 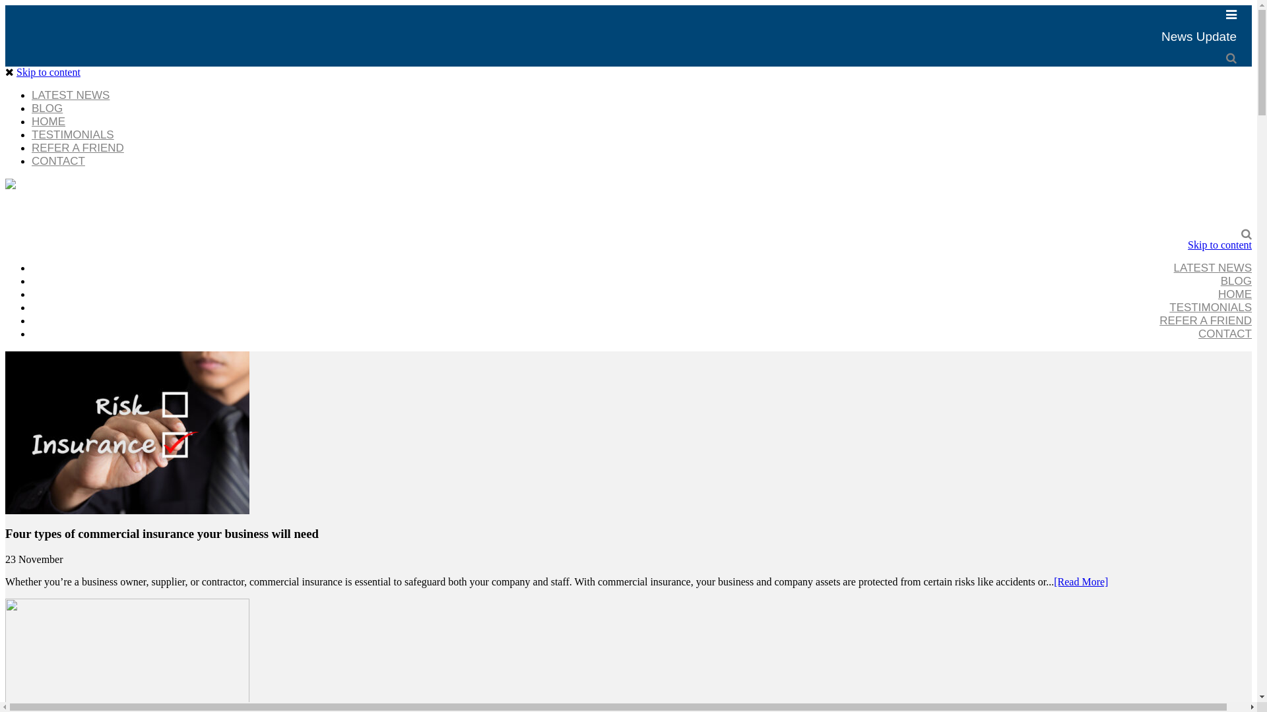 I want to click on TESTIMONIALS, so click(x=73, y=134).